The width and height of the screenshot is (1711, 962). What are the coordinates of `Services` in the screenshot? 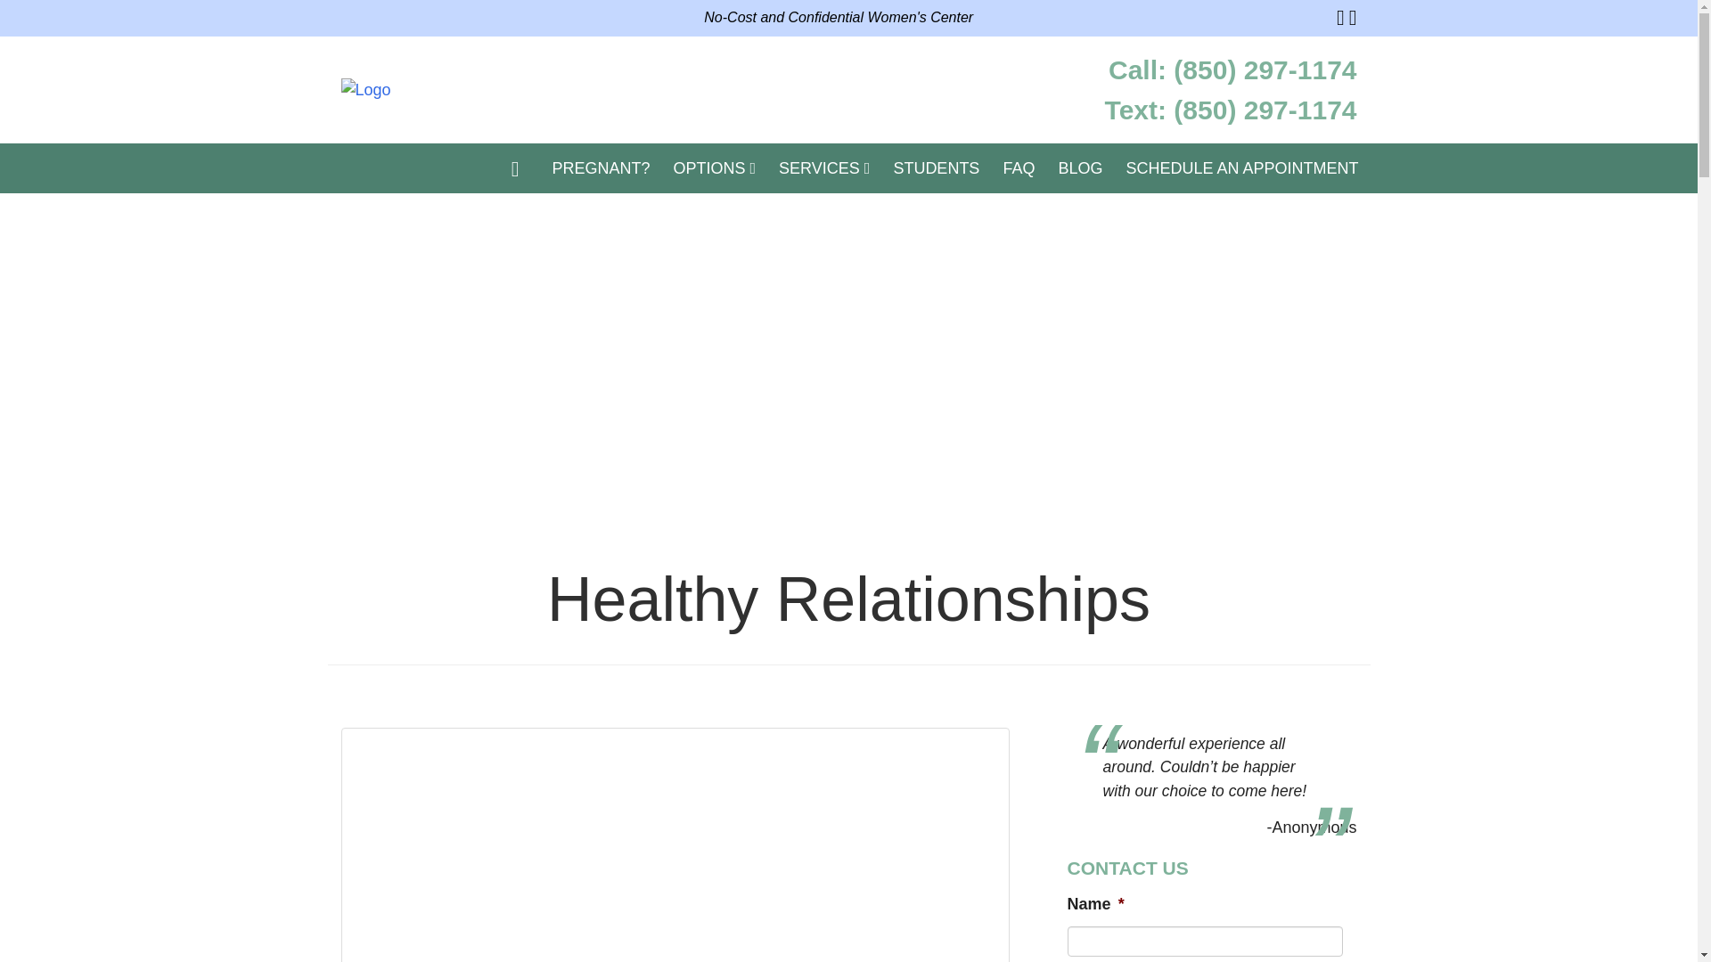 It's located at (675, 844).